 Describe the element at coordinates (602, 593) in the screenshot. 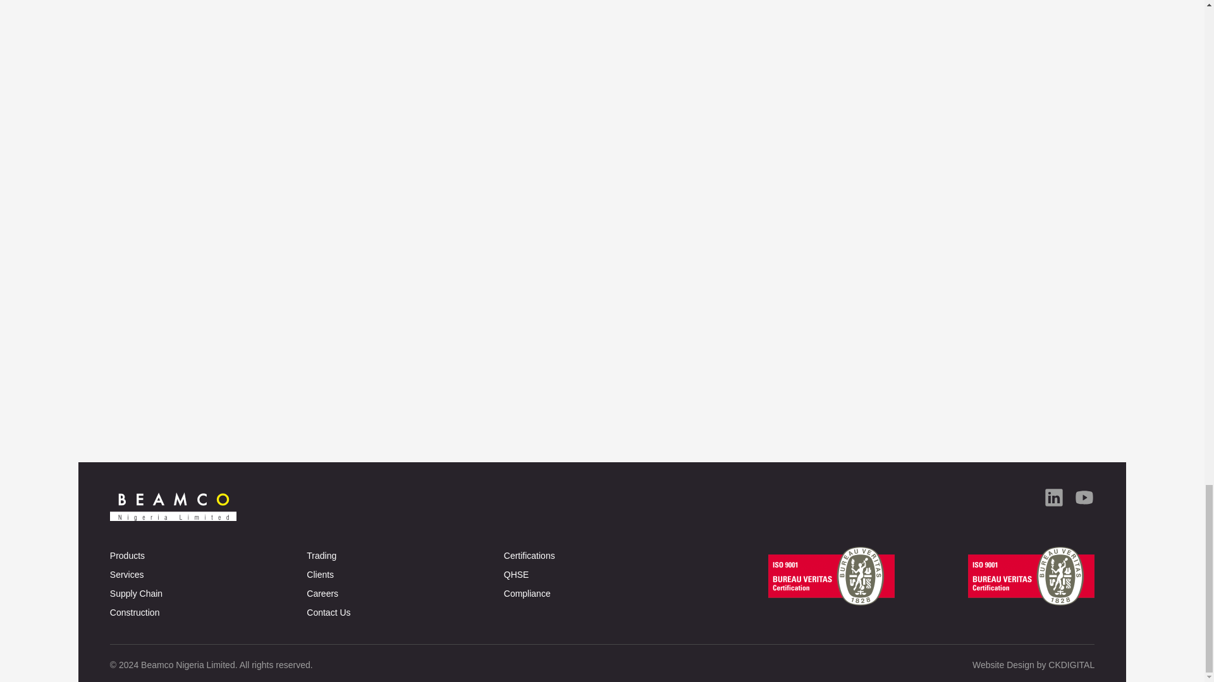

I see `Compliance` at that location.